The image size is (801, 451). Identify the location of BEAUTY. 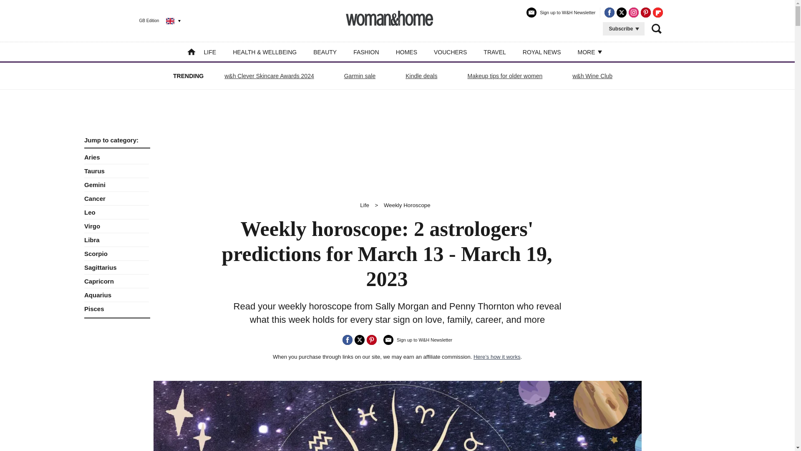
(325, 52).